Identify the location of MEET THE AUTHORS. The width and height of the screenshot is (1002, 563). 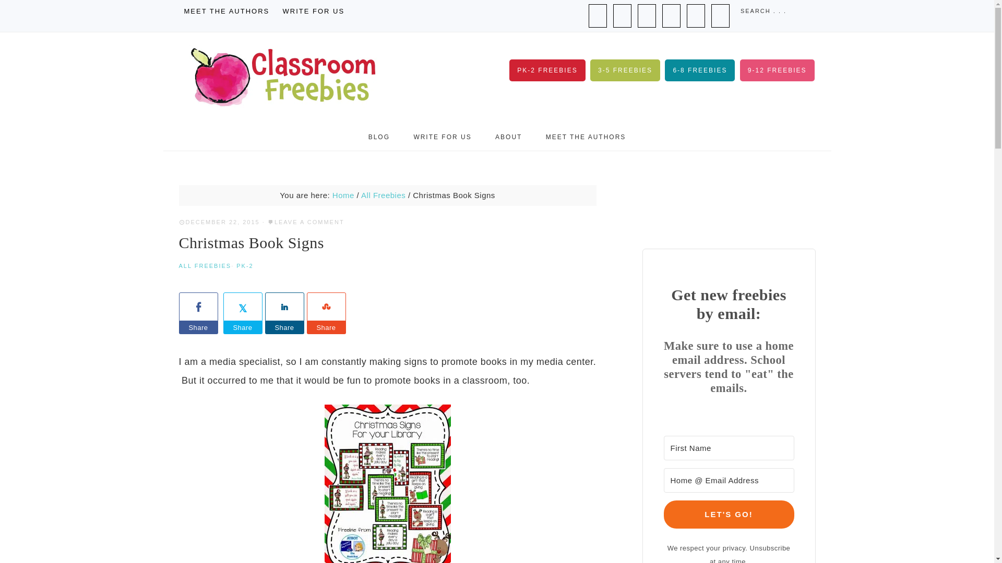
(226, 11).